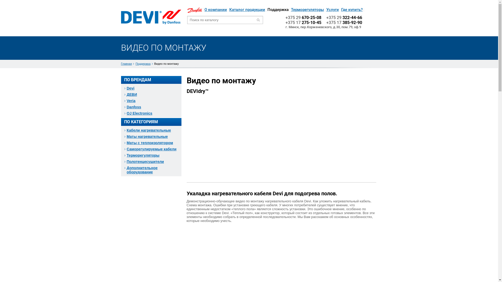  I want to click on Danfoss, so click(151, 107).